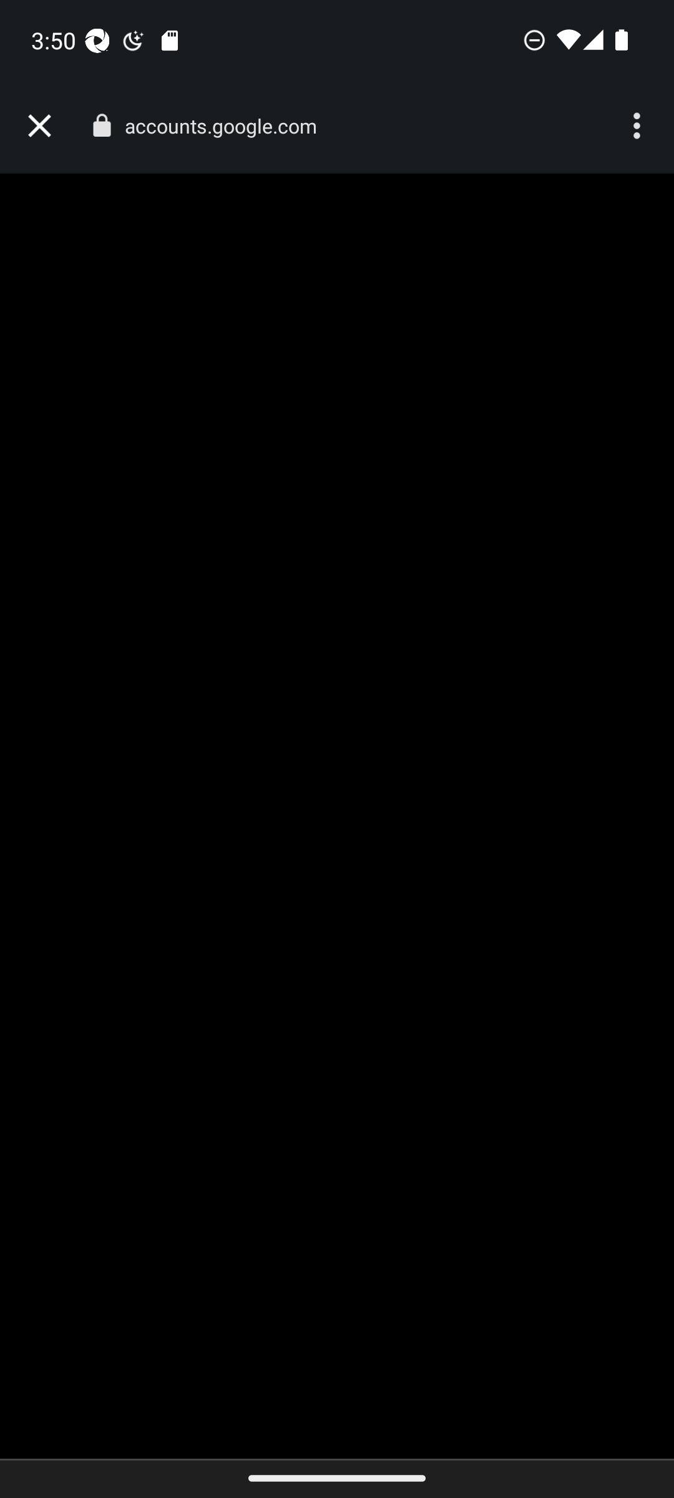 Image resolution: width=674 pixels, height=1498 pixels. What do you see at coordinates (101, 125) in the screenshot?
I see `Connection is secure` at bounding box center [101, 125].